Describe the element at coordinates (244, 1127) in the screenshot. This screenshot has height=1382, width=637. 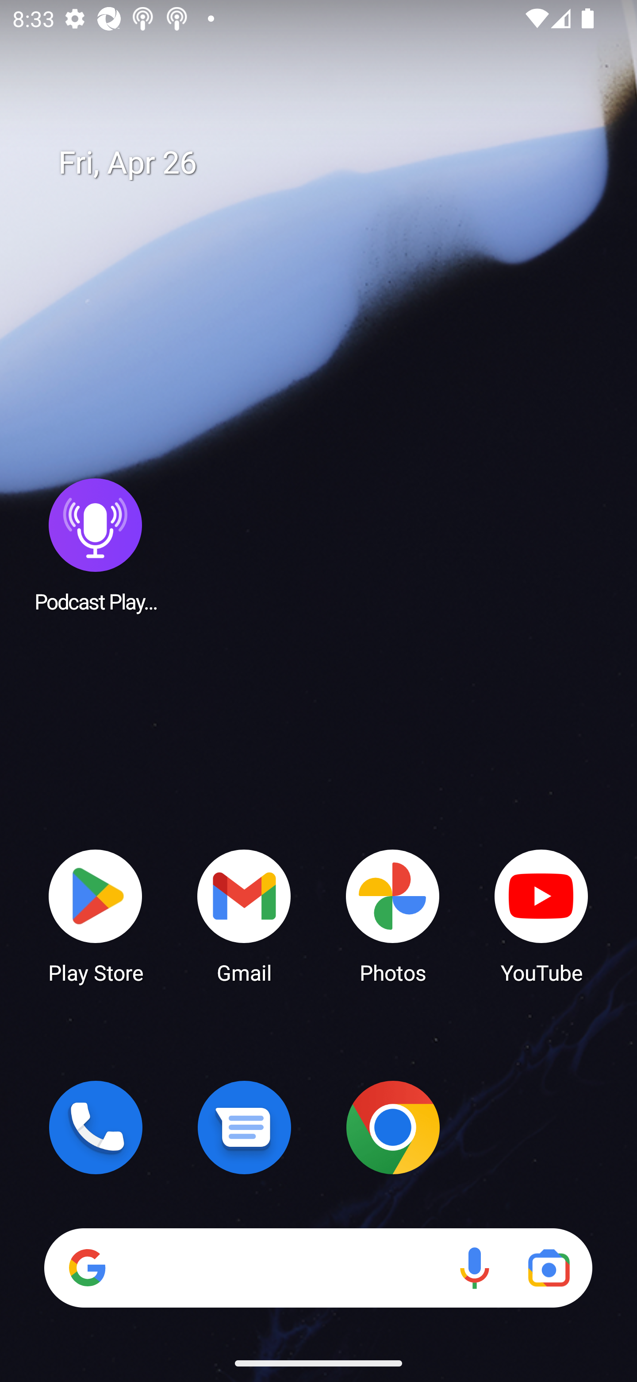
I see `Messages` at that location.